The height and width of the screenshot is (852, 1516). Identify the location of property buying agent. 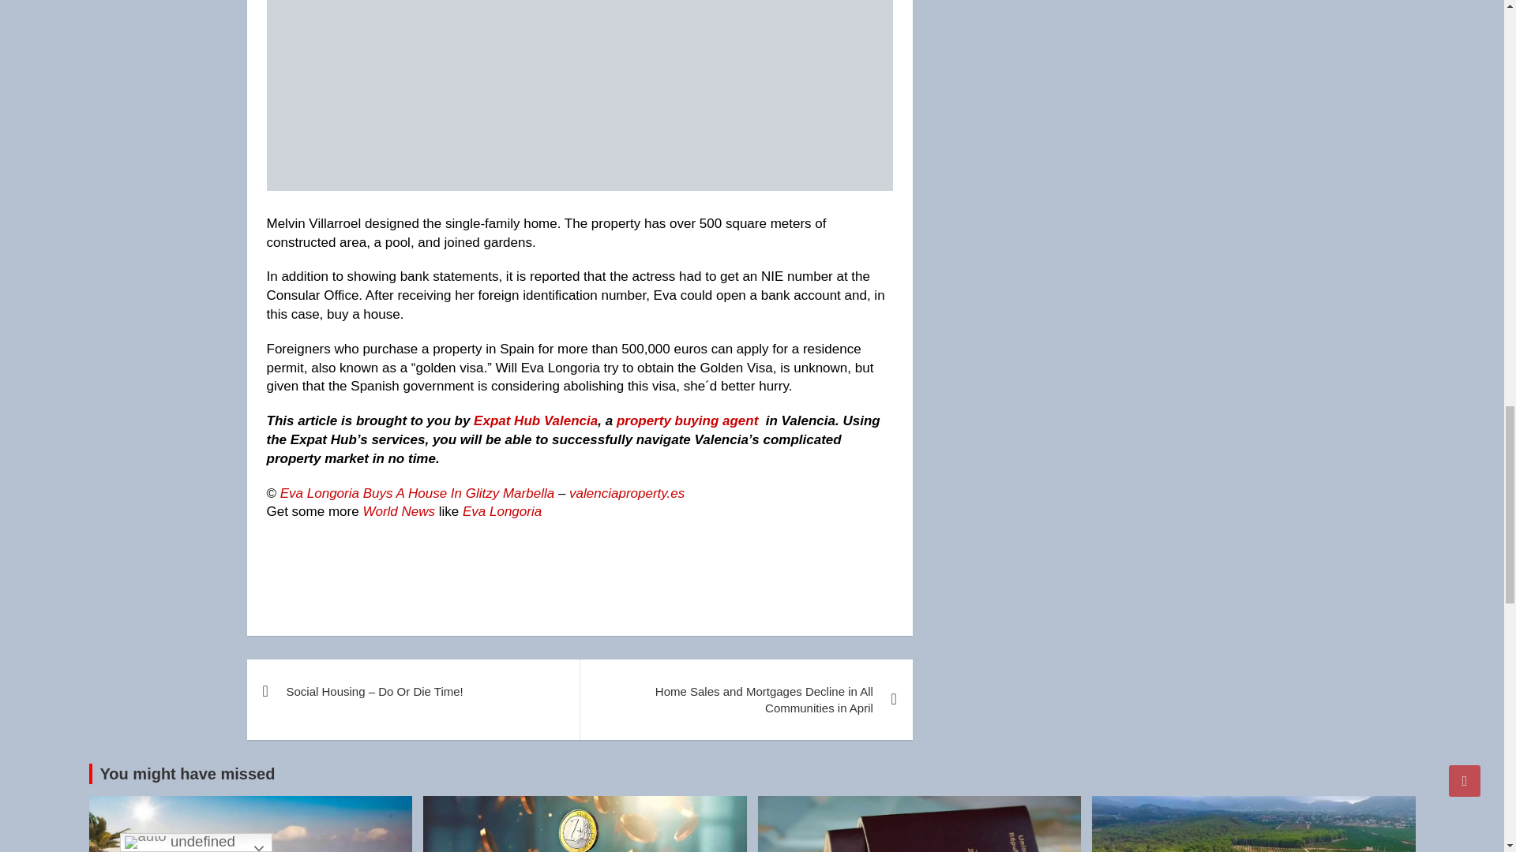
(687, 420).